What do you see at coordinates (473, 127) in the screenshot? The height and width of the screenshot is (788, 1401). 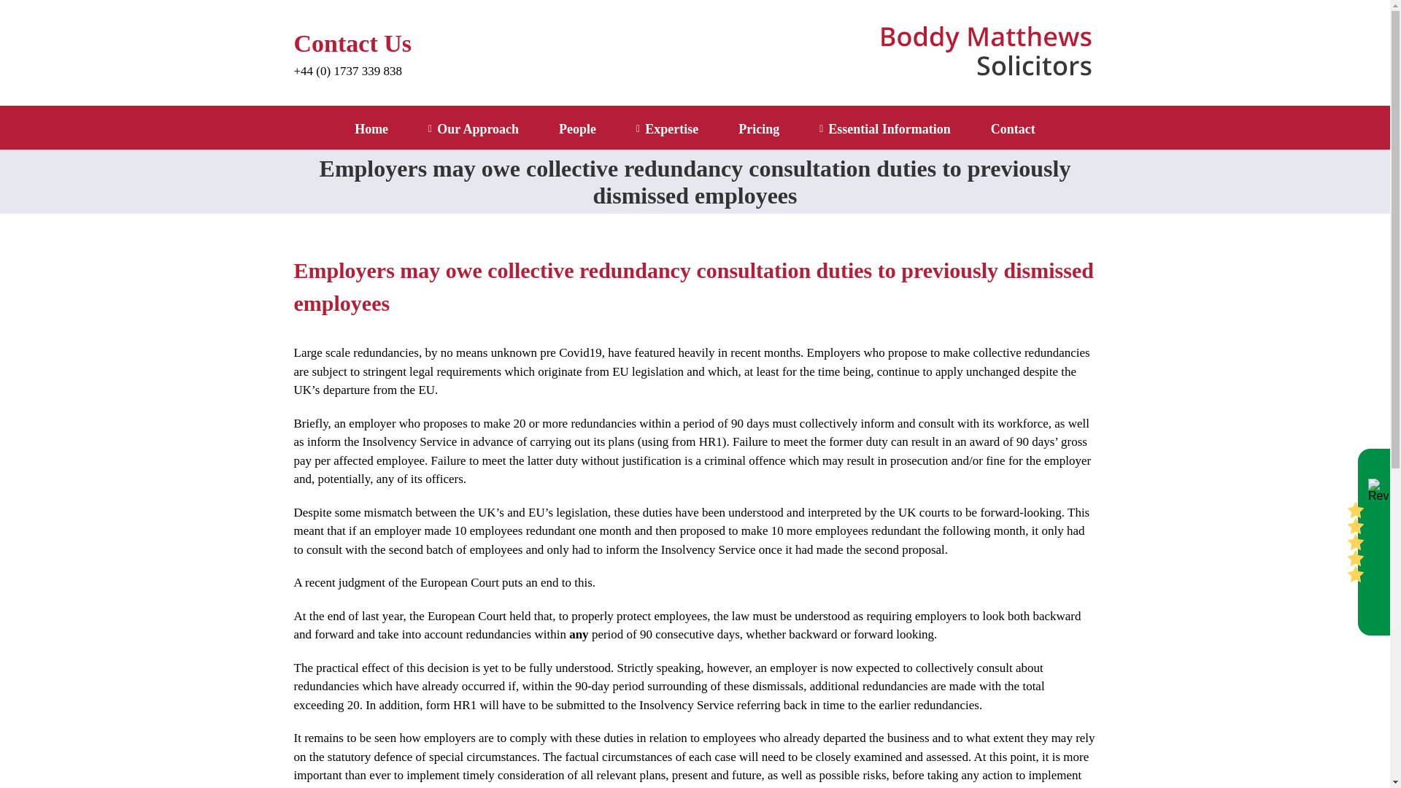 I see `Our Approach` at bounding box center [473, 127].